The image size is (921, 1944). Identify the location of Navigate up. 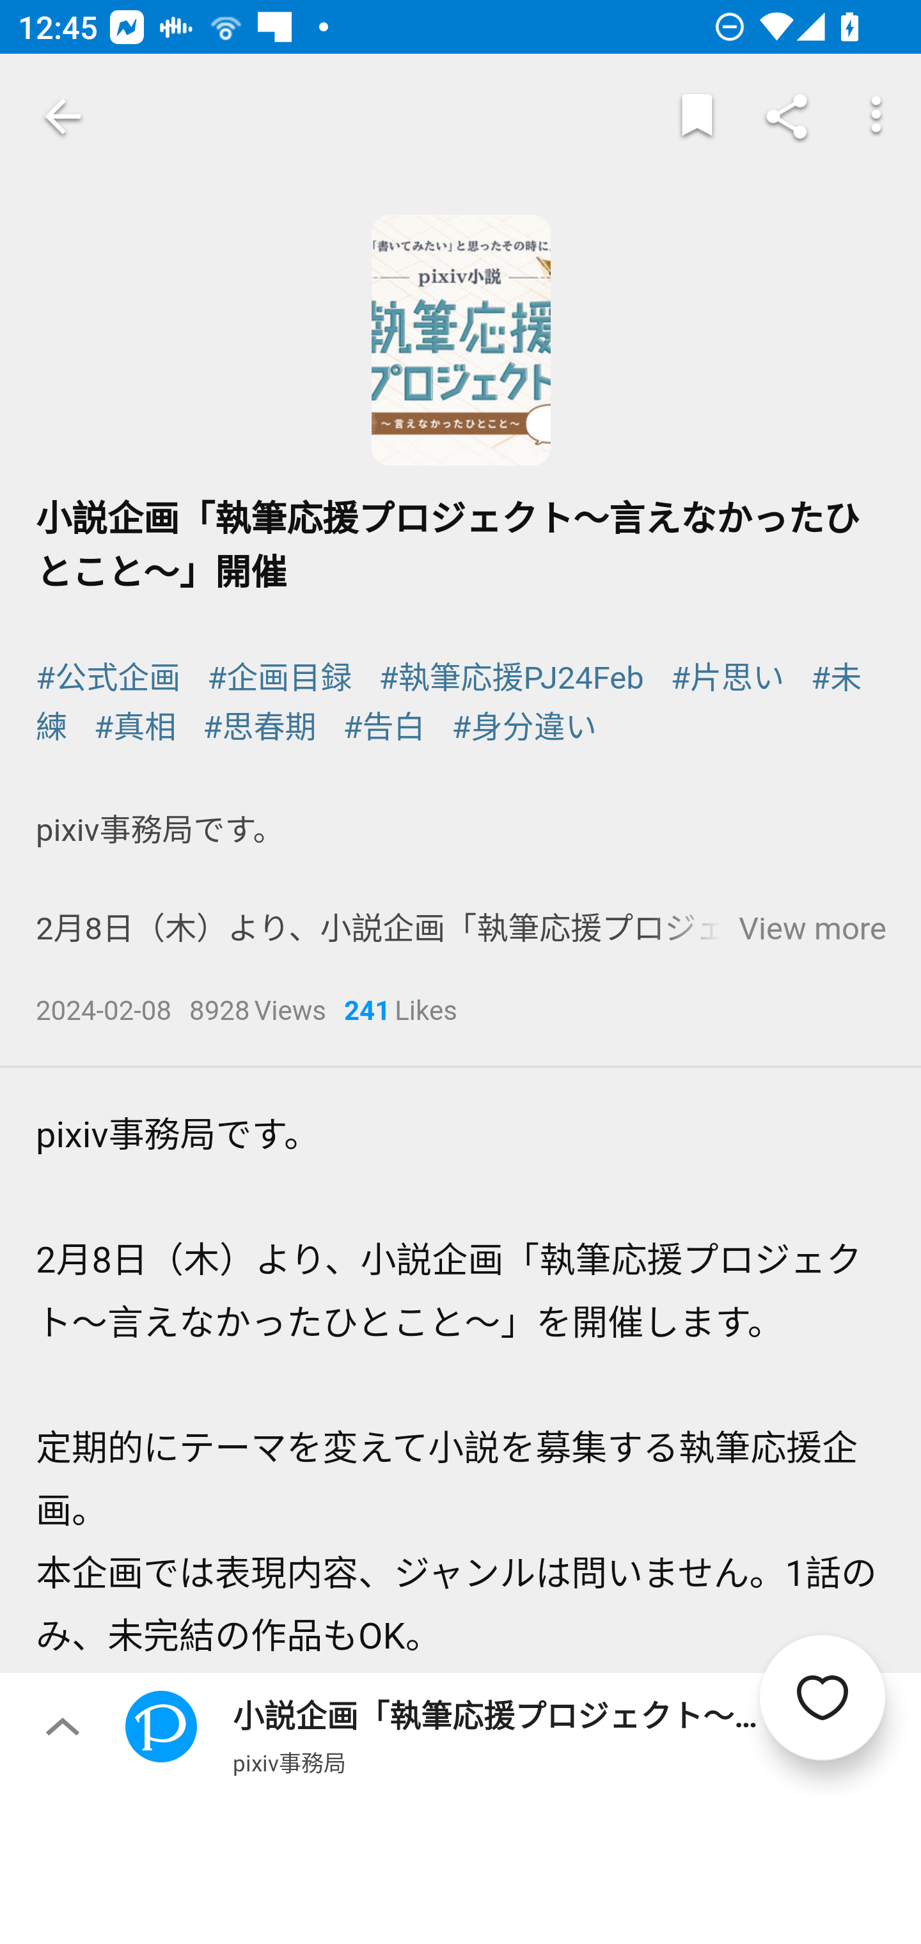
(63, 116).